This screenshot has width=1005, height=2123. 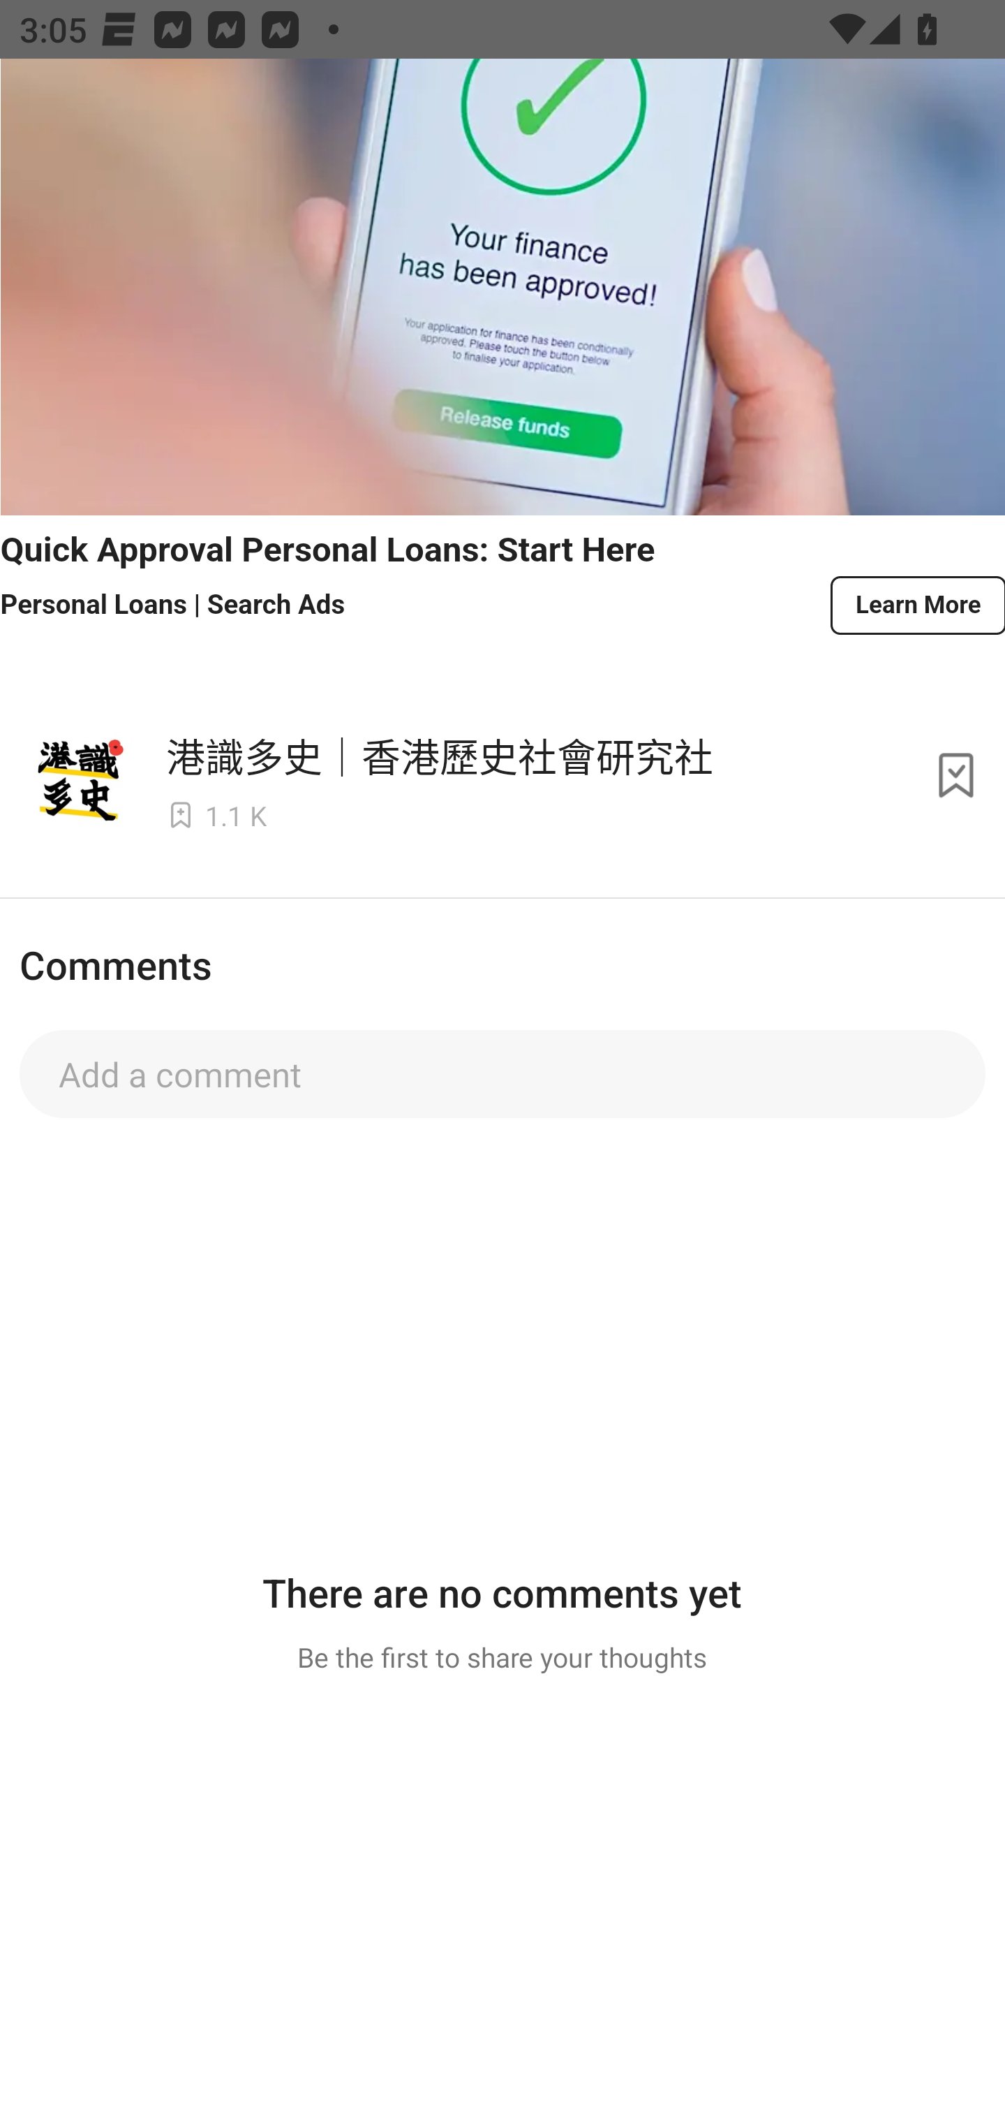 What do you see at coordinates (916, 605) in the screenshot?
I see `Learn More` at bounding box center [916, 605].